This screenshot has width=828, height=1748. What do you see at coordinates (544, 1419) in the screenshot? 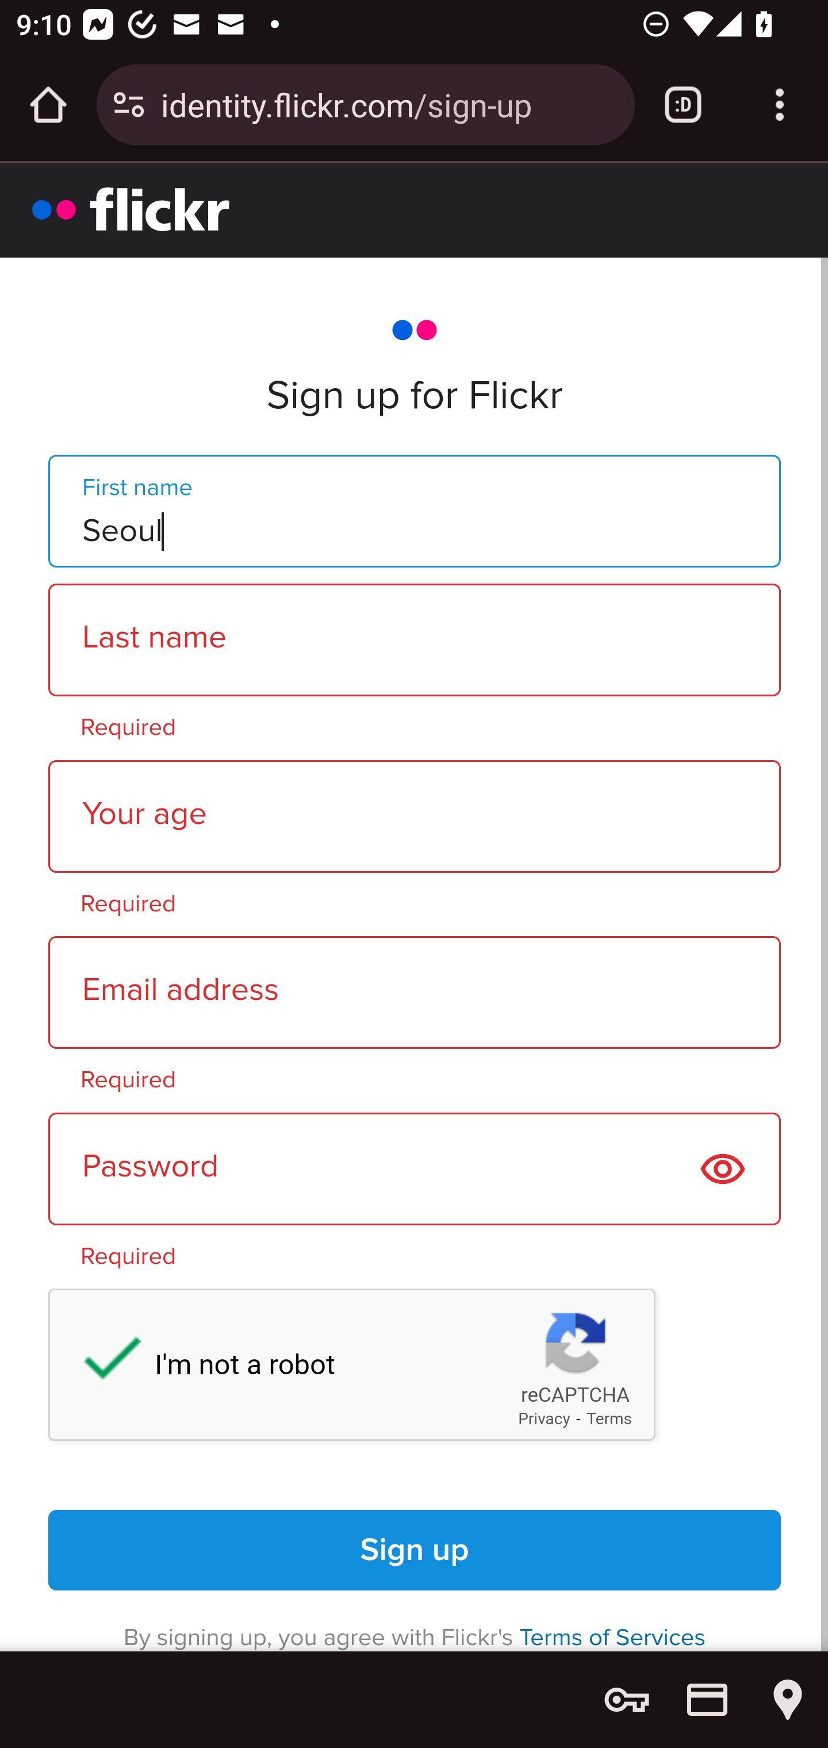
I see `Privacy` at bounding box center [544, 1419].